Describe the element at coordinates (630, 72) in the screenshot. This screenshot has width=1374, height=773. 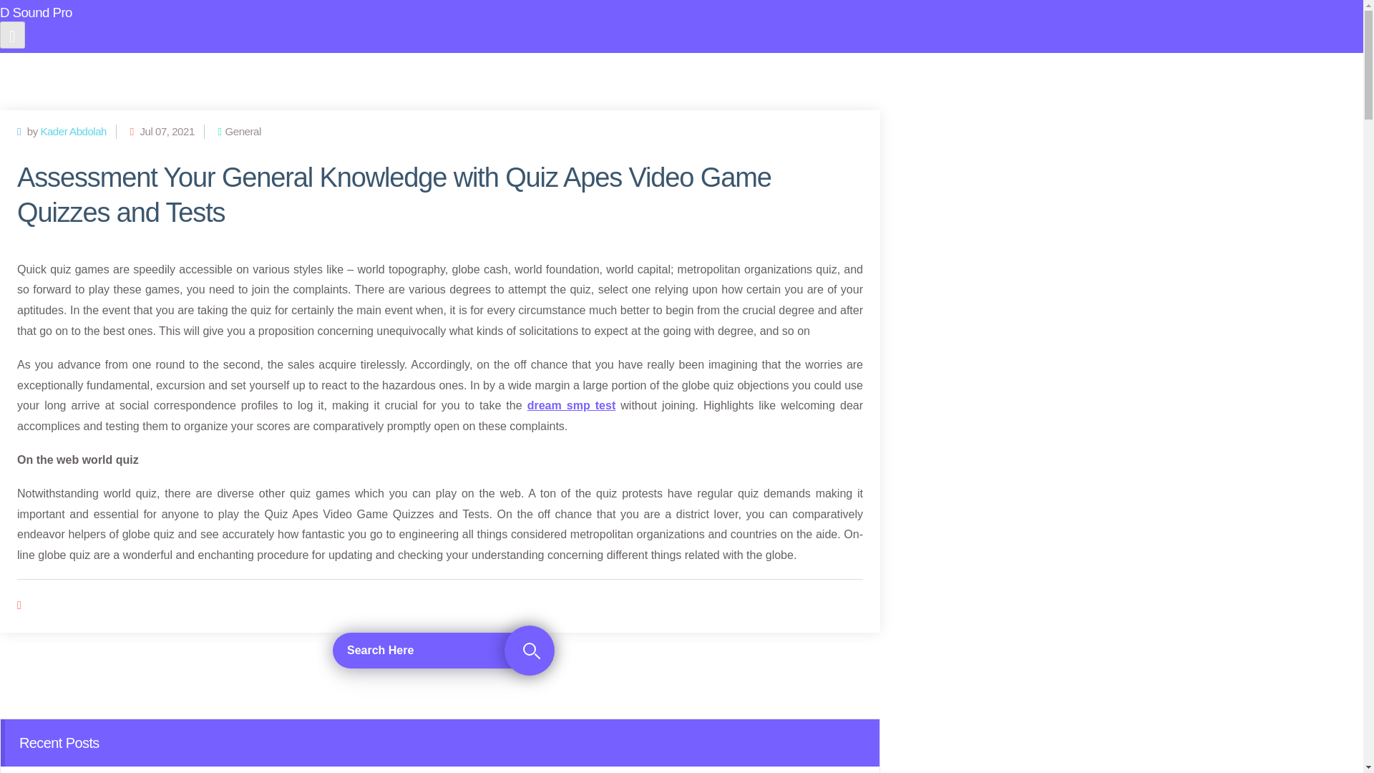
I see `TECHNOLOGY` at that location.